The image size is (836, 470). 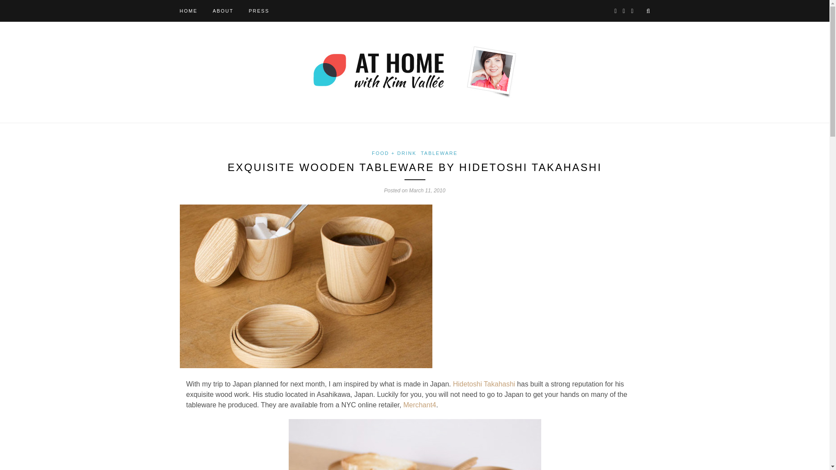 I want to click on TABLEWARE, so click(x=439, y=153).